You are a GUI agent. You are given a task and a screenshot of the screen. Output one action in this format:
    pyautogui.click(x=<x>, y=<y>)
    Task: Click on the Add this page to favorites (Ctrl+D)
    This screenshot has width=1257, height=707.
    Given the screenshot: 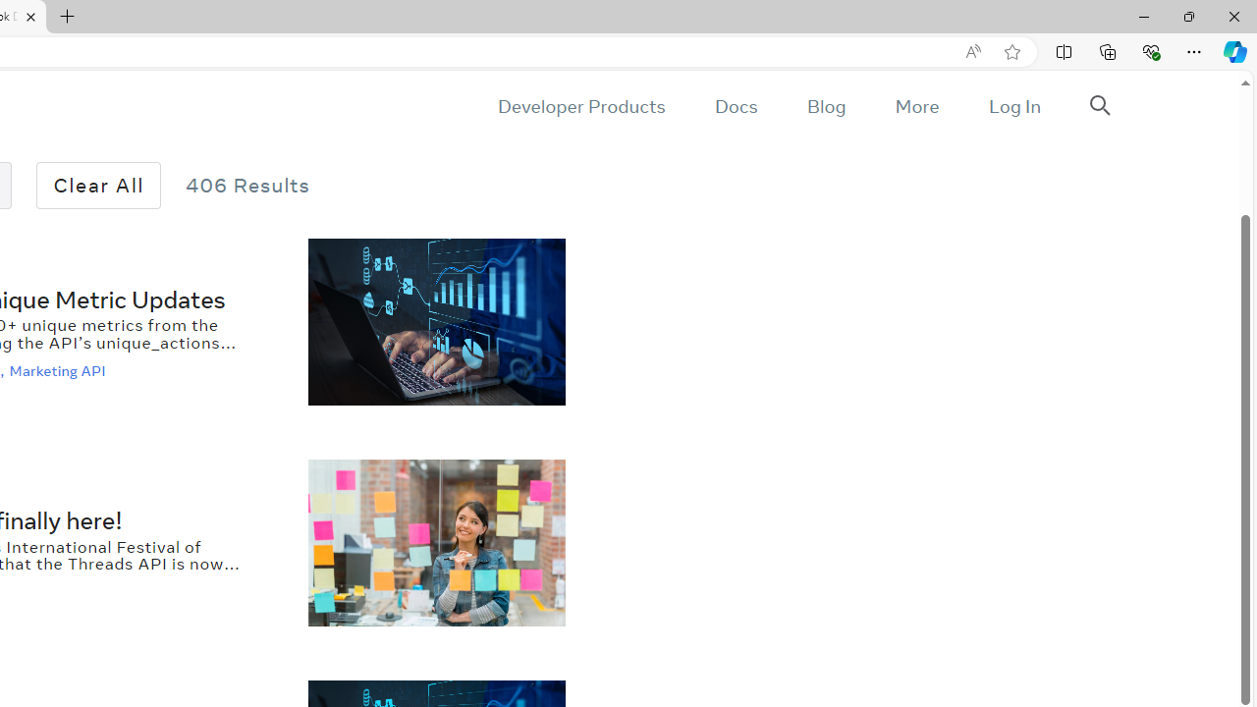 What is the action you would take?
    pyautogui.click(x=1011, y=52)
    